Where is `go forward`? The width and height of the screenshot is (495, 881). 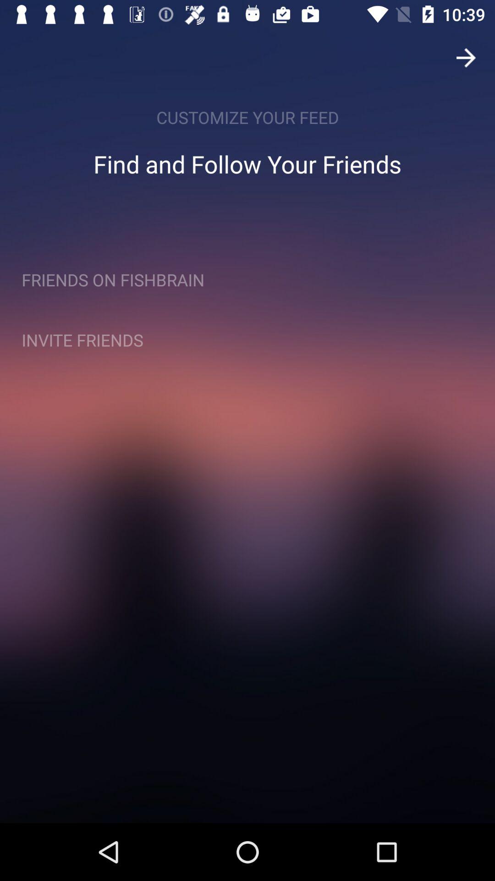
go forward is located at coordinates (466, 58).